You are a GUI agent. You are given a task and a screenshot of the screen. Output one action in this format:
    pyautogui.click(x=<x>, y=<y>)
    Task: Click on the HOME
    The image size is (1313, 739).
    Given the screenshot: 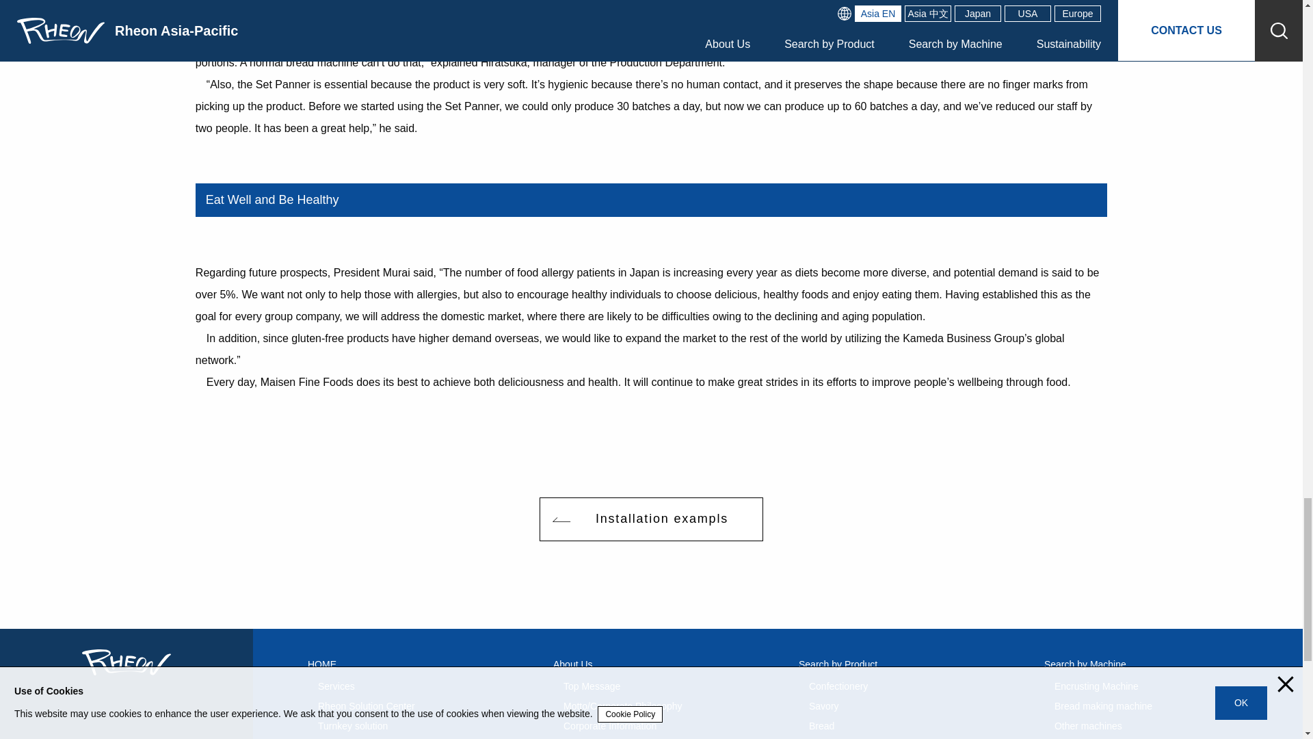 What is the action you would take?
    pyautogui.click(x=327, y=664)
    